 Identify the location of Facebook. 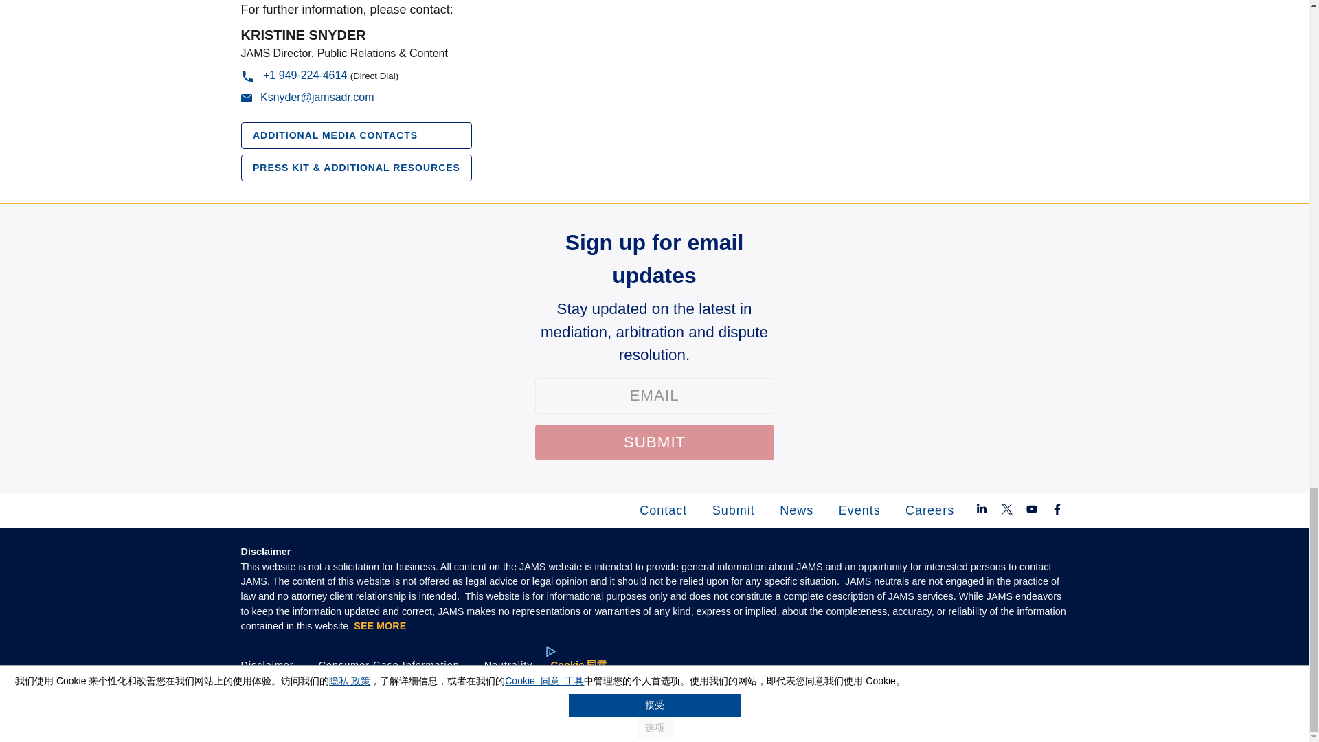
(1057, 510).